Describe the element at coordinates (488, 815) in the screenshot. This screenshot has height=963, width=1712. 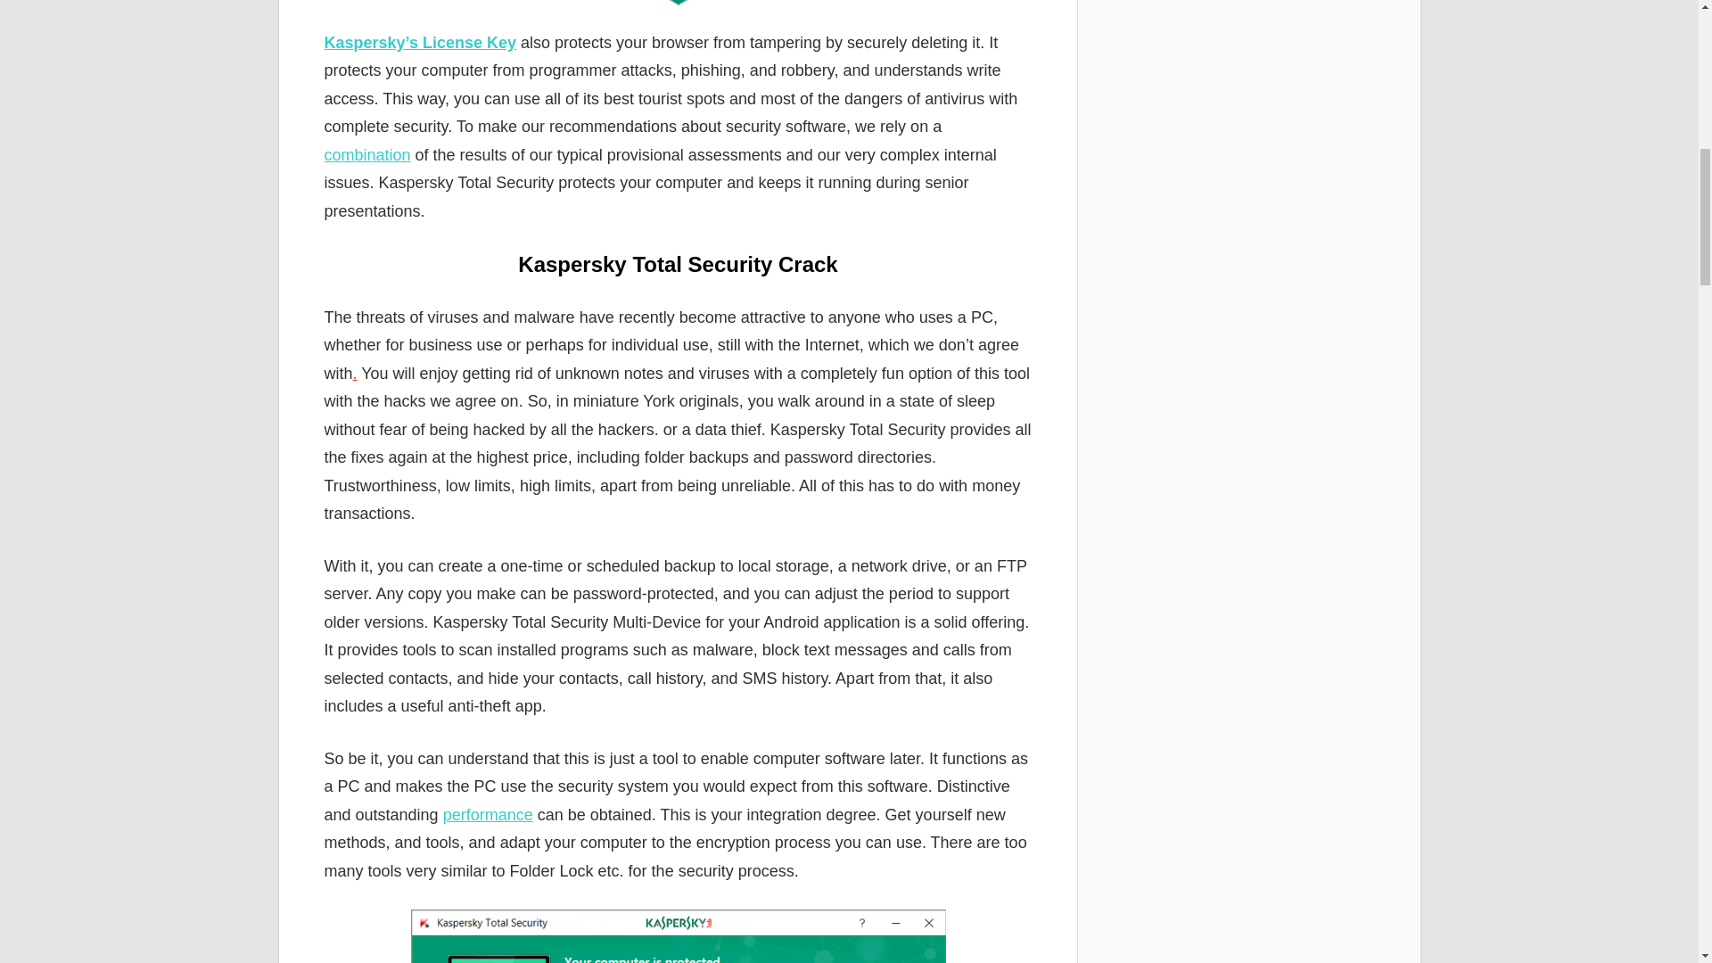
I see `performance` at that location.